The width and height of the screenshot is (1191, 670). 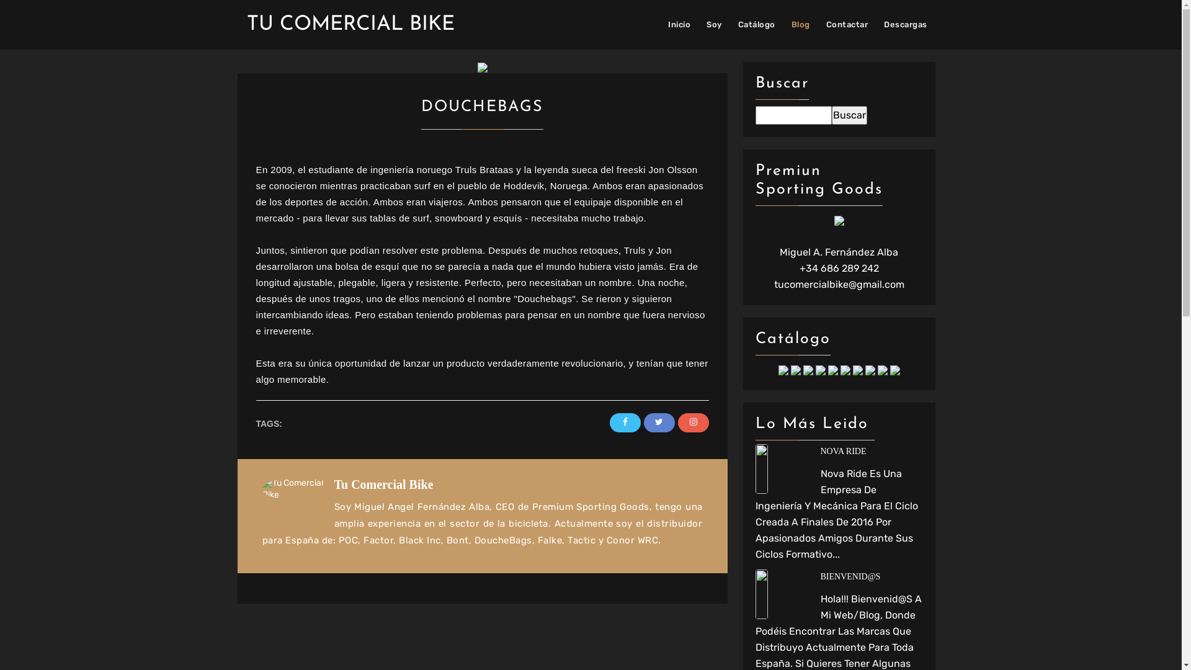 I want to click on BIENVENID@S, so click(x=839, y=577).